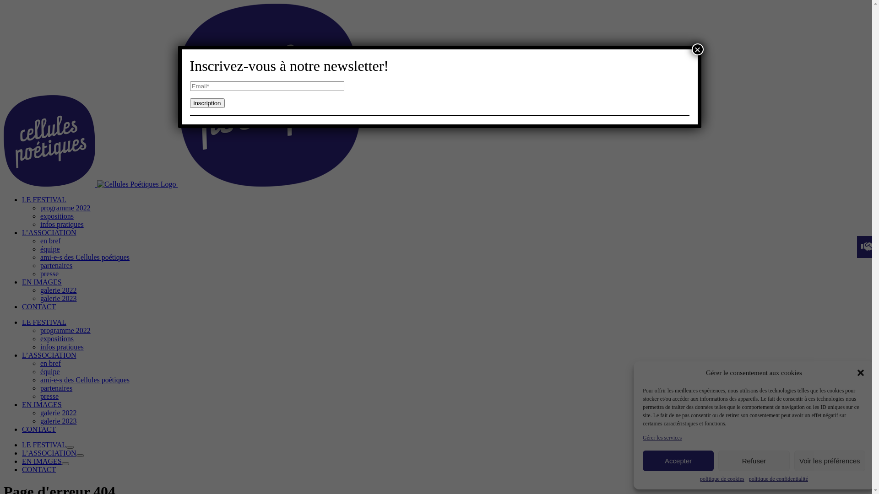  I want to click on infos pratiques, so click(62, 347).